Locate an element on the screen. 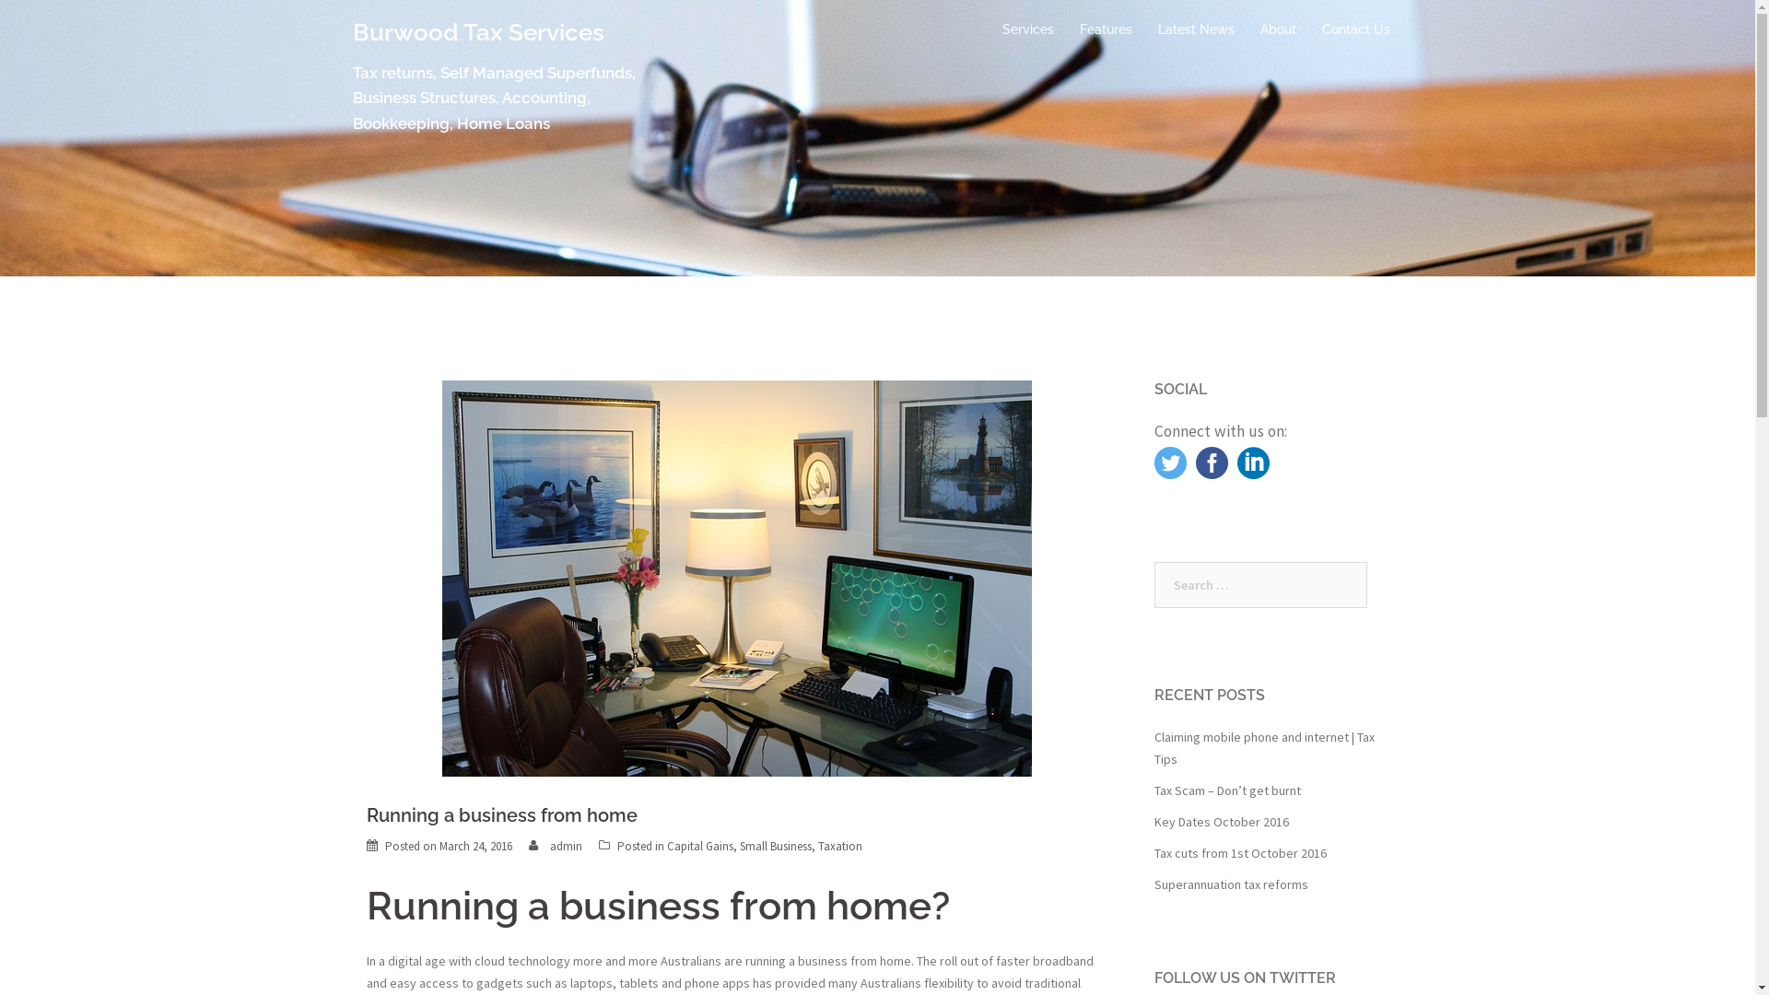  Skip to content is located at coordinates (0, 0).